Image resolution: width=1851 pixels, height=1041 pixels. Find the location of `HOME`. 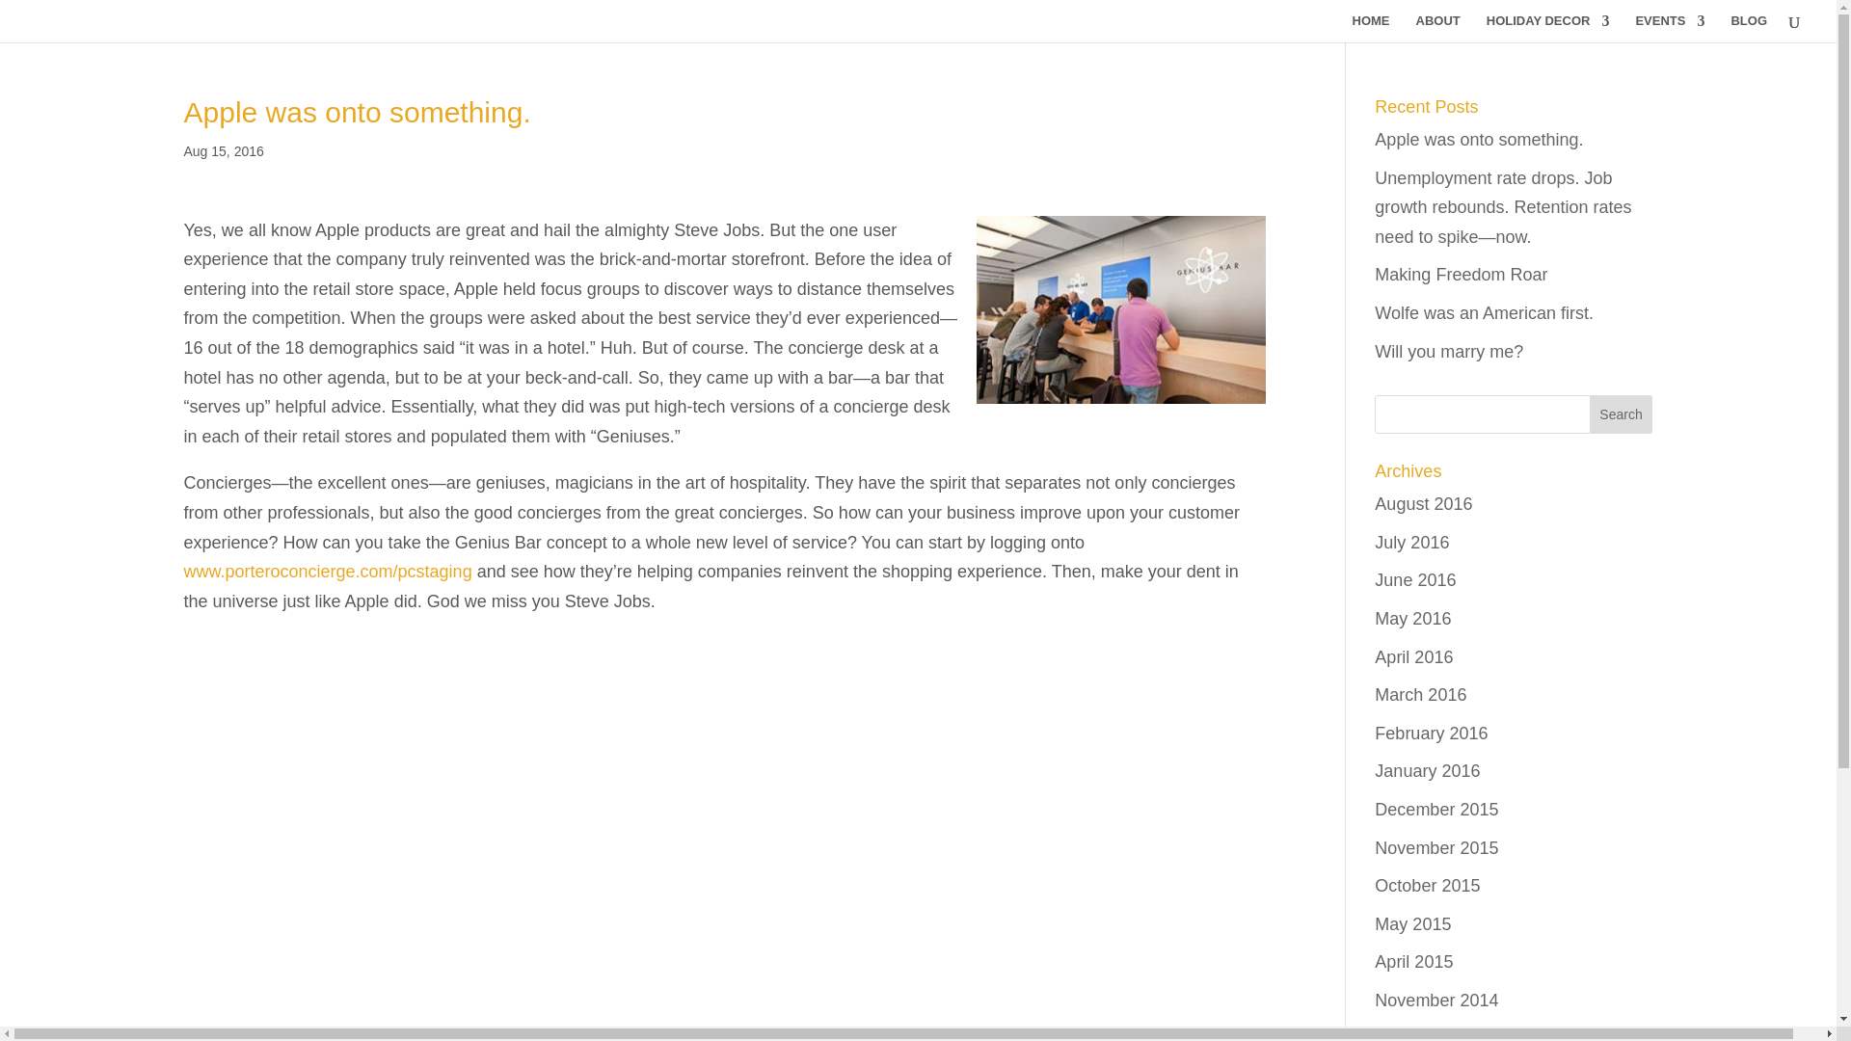

HOME is located at coordinates (1370, 29).